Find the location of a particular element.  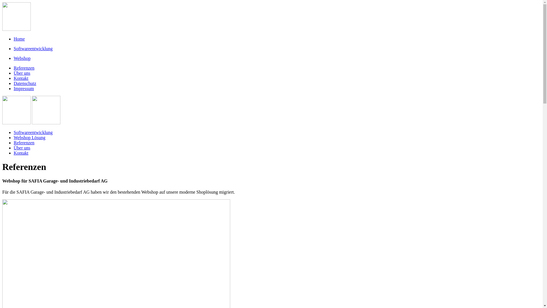

Impressum is located at coordinates (24, 88).